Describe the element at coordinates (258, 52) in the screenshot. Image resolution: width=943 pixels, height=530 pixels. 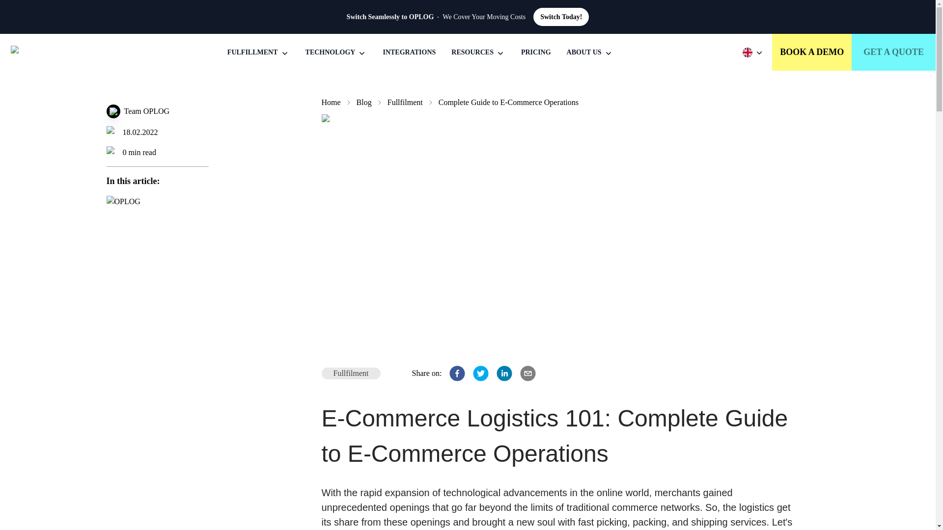
I see `FULFILLMENT` at that location.